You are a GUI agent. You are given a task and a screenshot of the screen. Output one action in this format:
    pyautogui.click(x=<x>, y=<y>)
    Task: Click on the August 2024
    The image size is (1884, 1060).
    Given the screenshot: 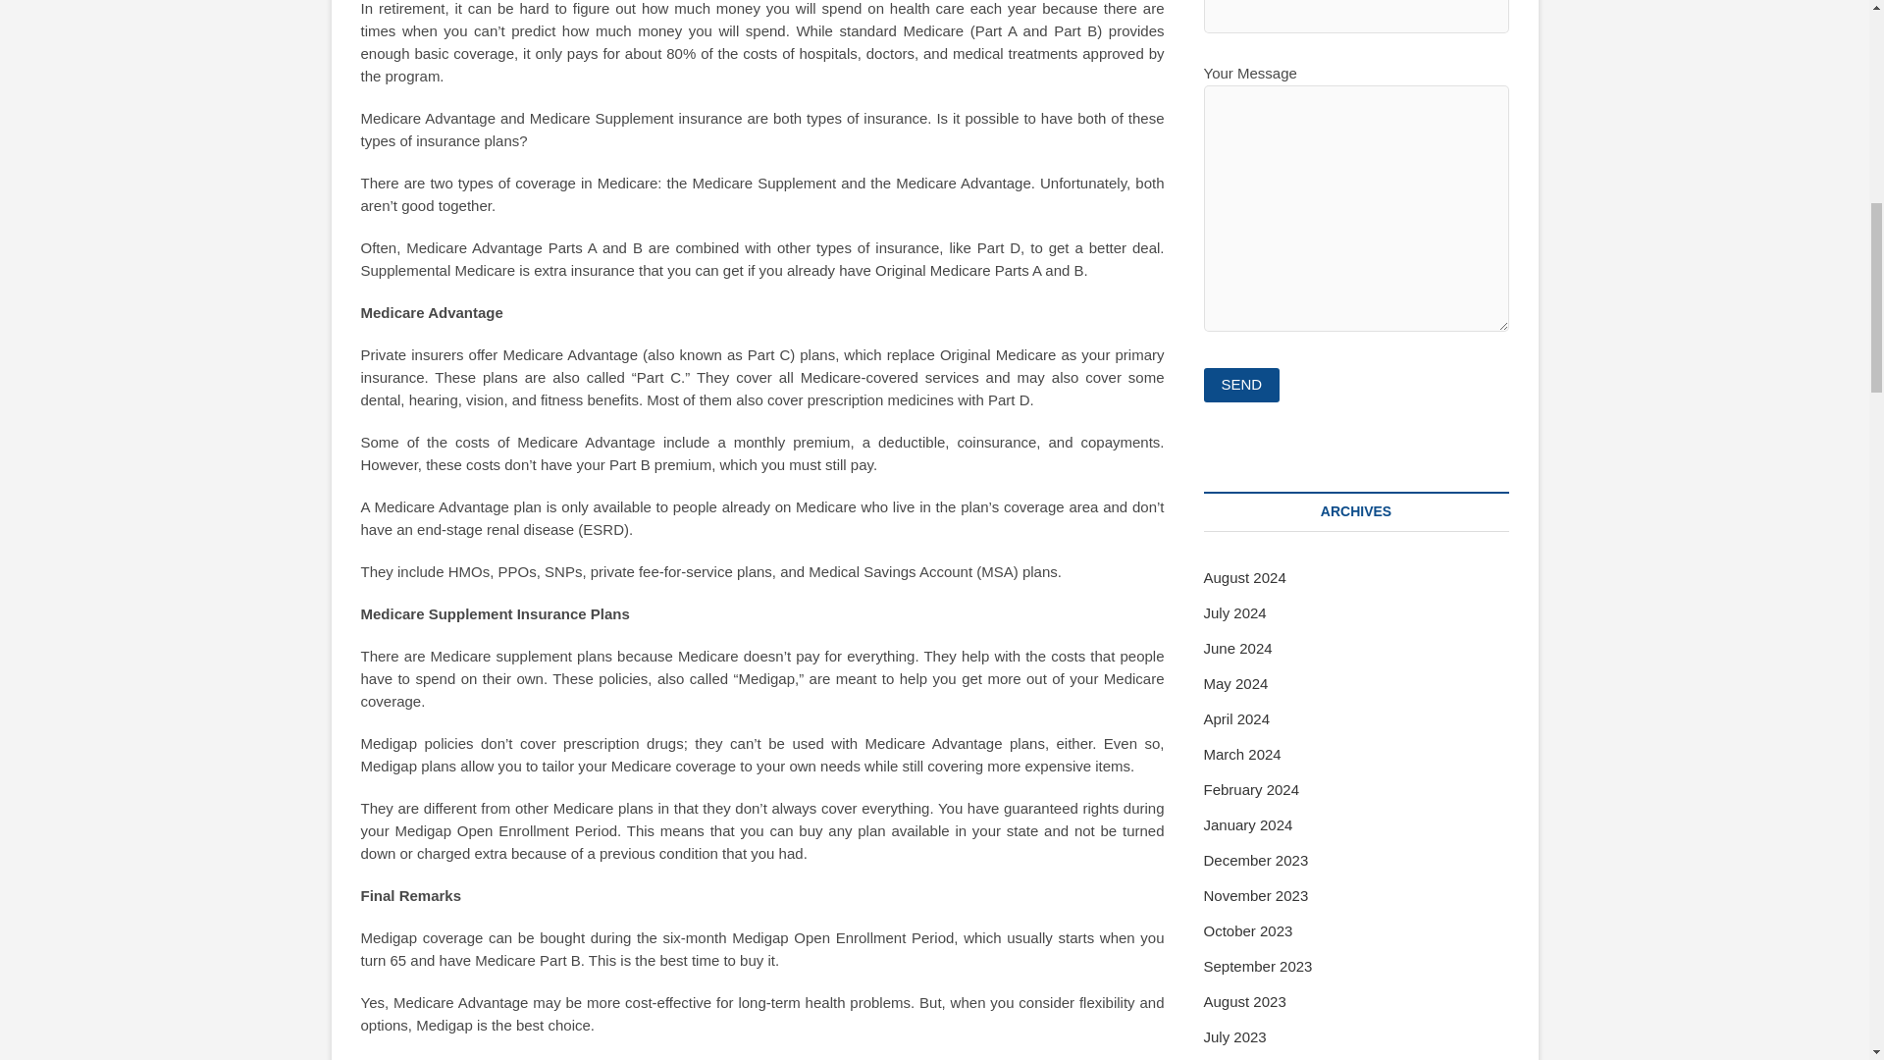 What is the action you would take?
    pyautogui.click(x=1244, y=577)
    